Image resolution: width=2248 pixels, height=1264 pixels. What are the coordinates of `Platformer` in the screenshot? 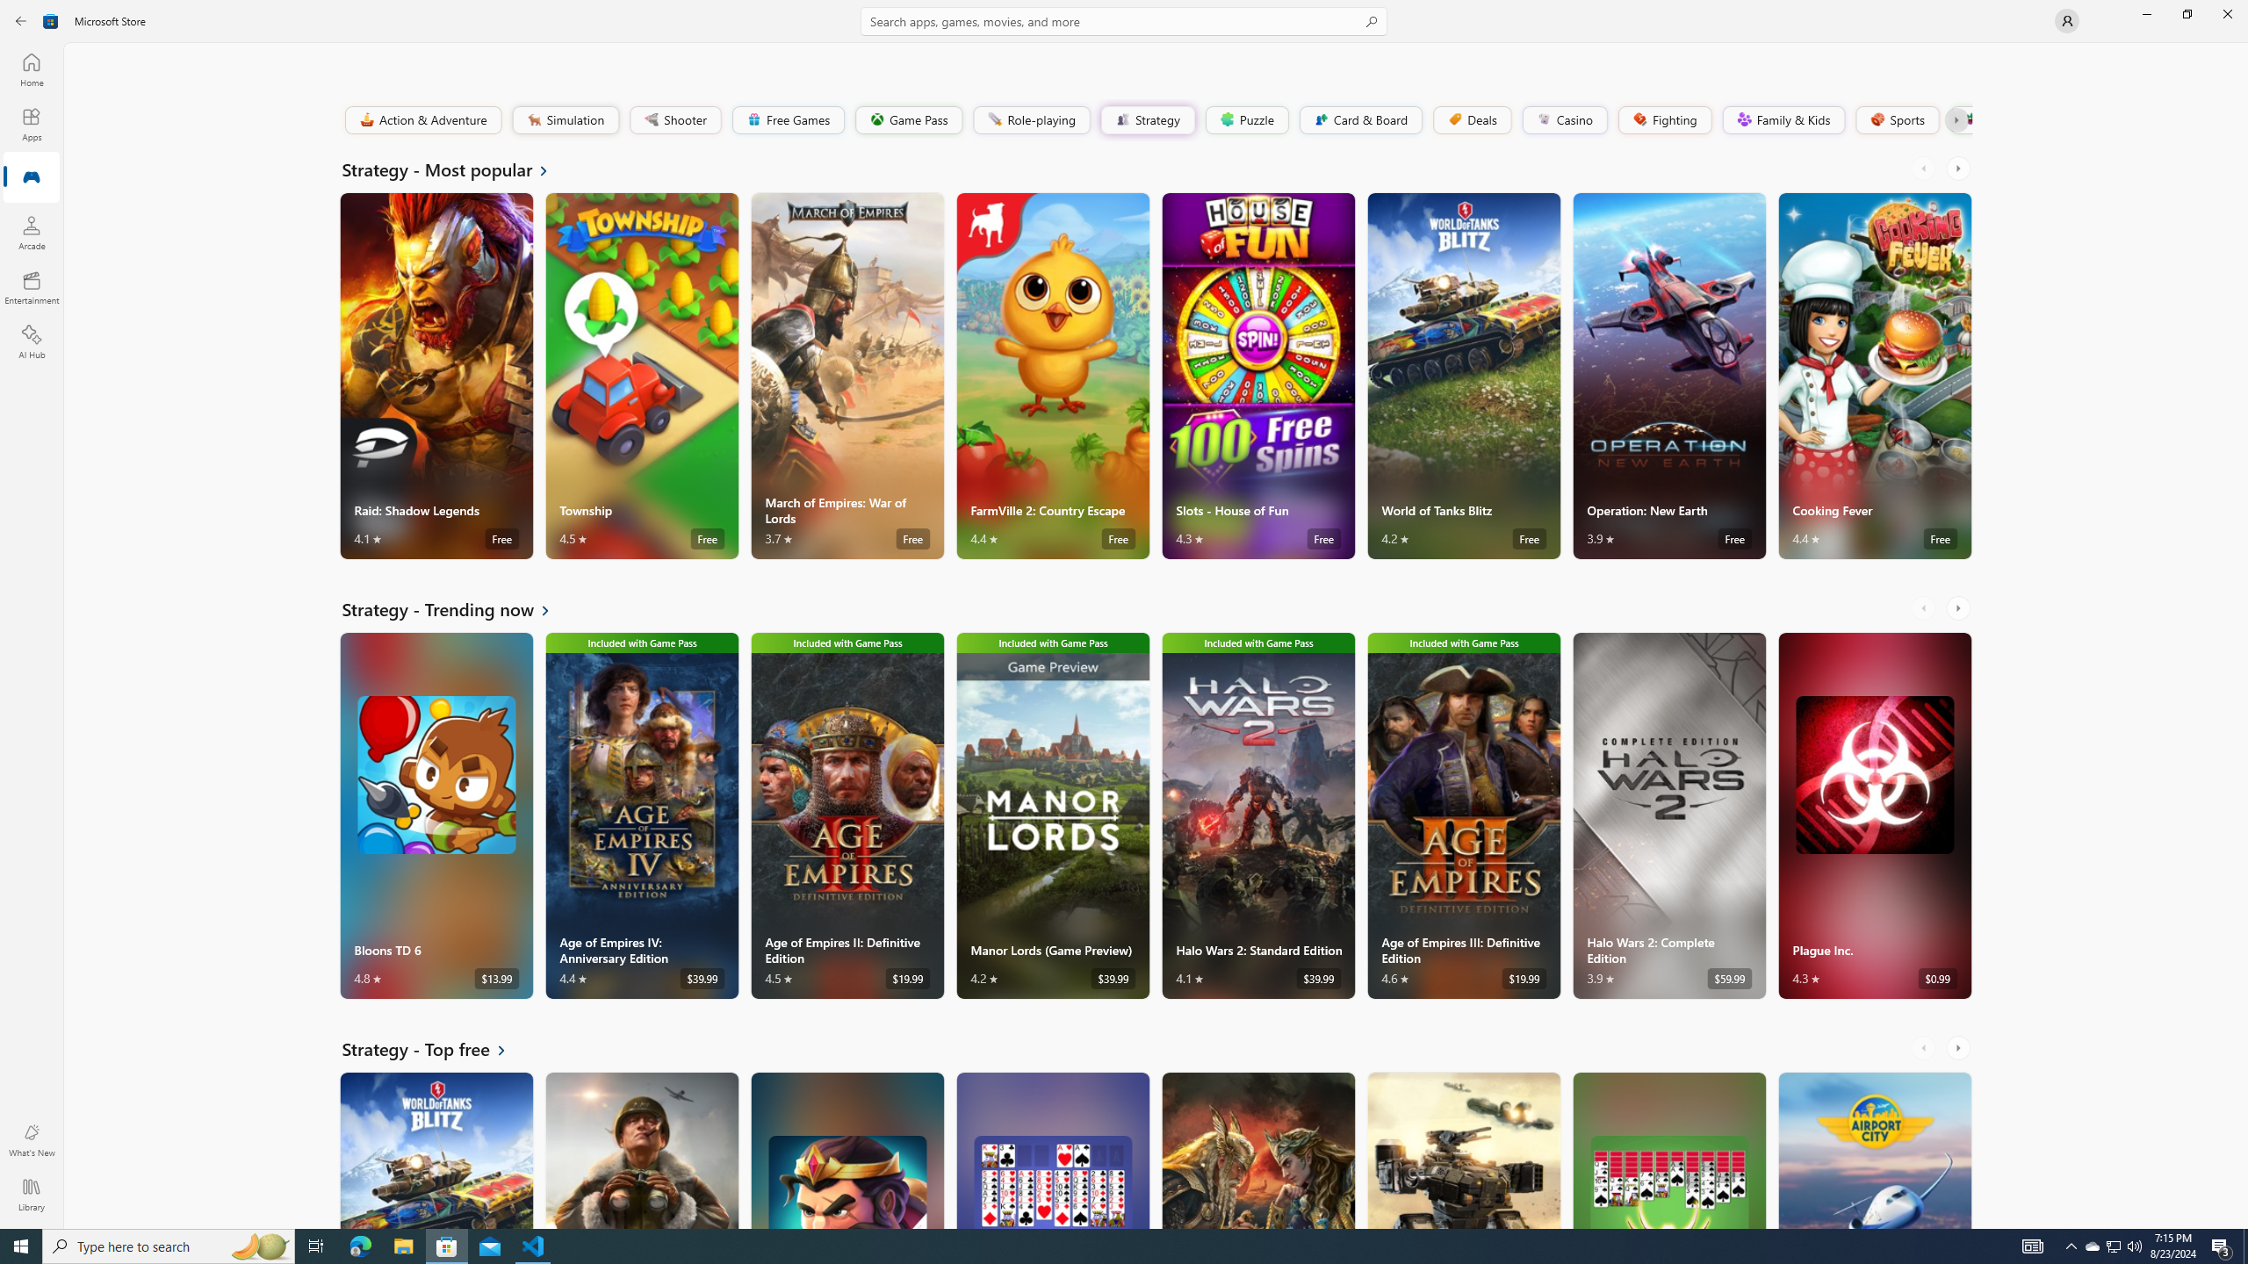 It's located at (1960, 119).